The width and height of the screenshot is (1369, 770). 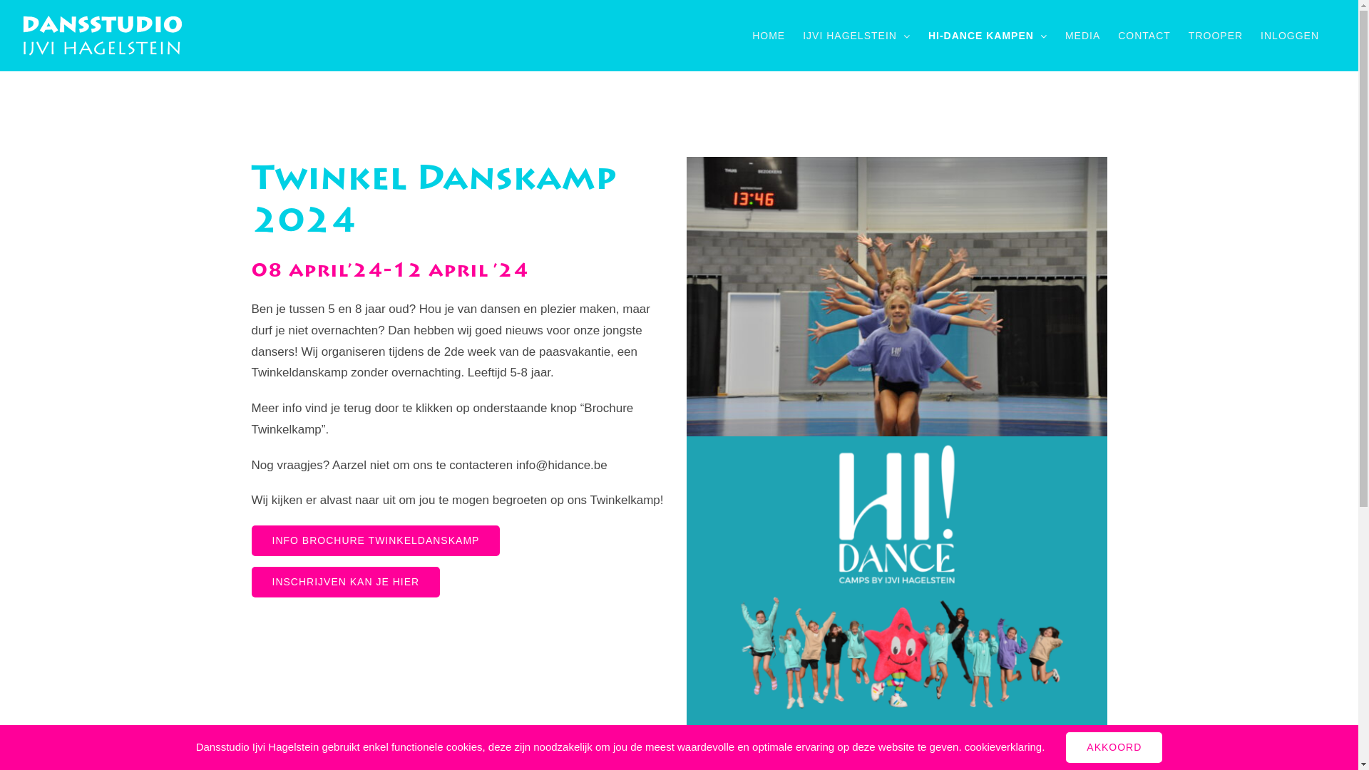 I want to click on cookieverklaring., so click(x=1005, y=747).